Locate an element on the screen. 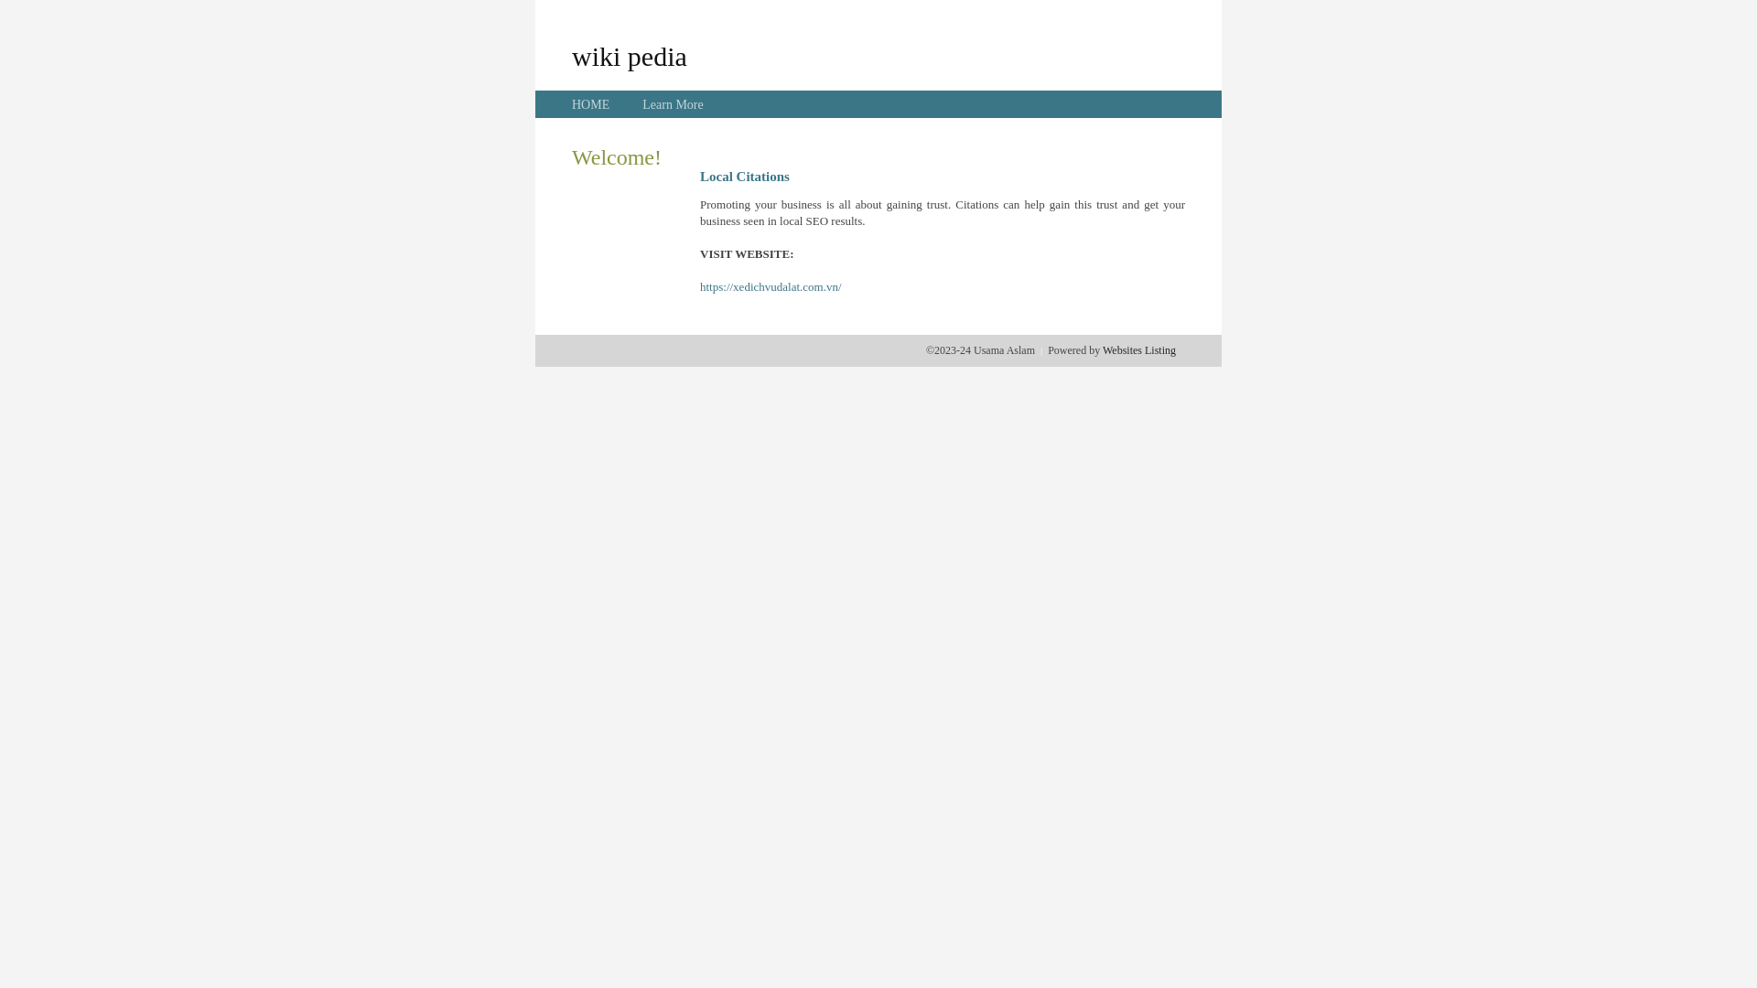 This screenshot has height=988, width=1757. wiki pedia is located at coordinates (630, 56).